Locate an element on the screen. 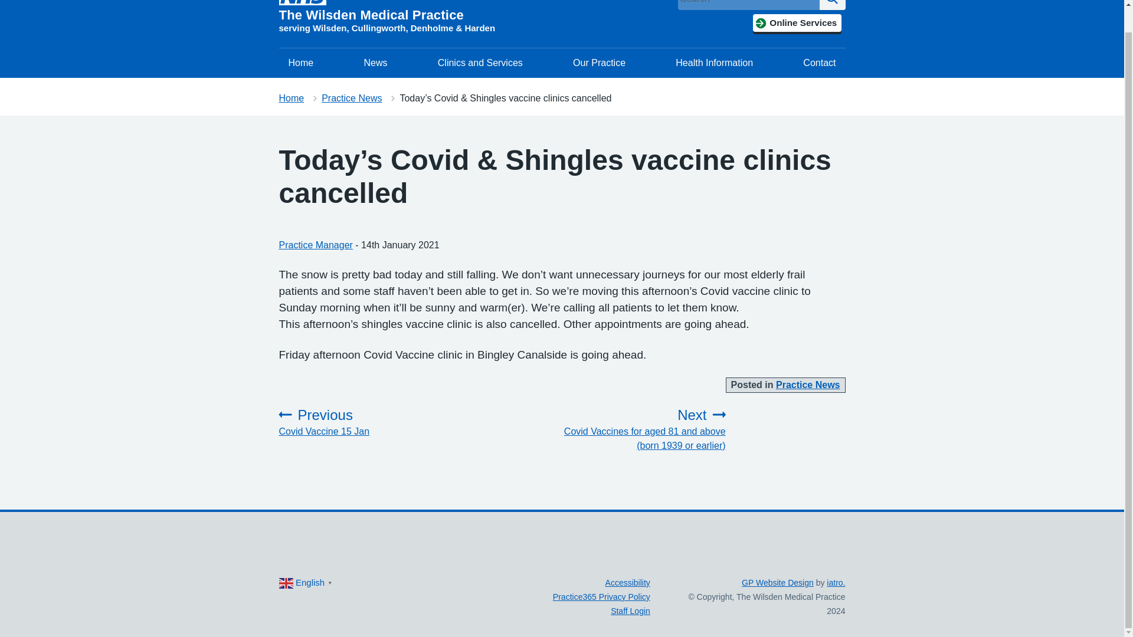  Health Information is located at coordinates (832, 5).